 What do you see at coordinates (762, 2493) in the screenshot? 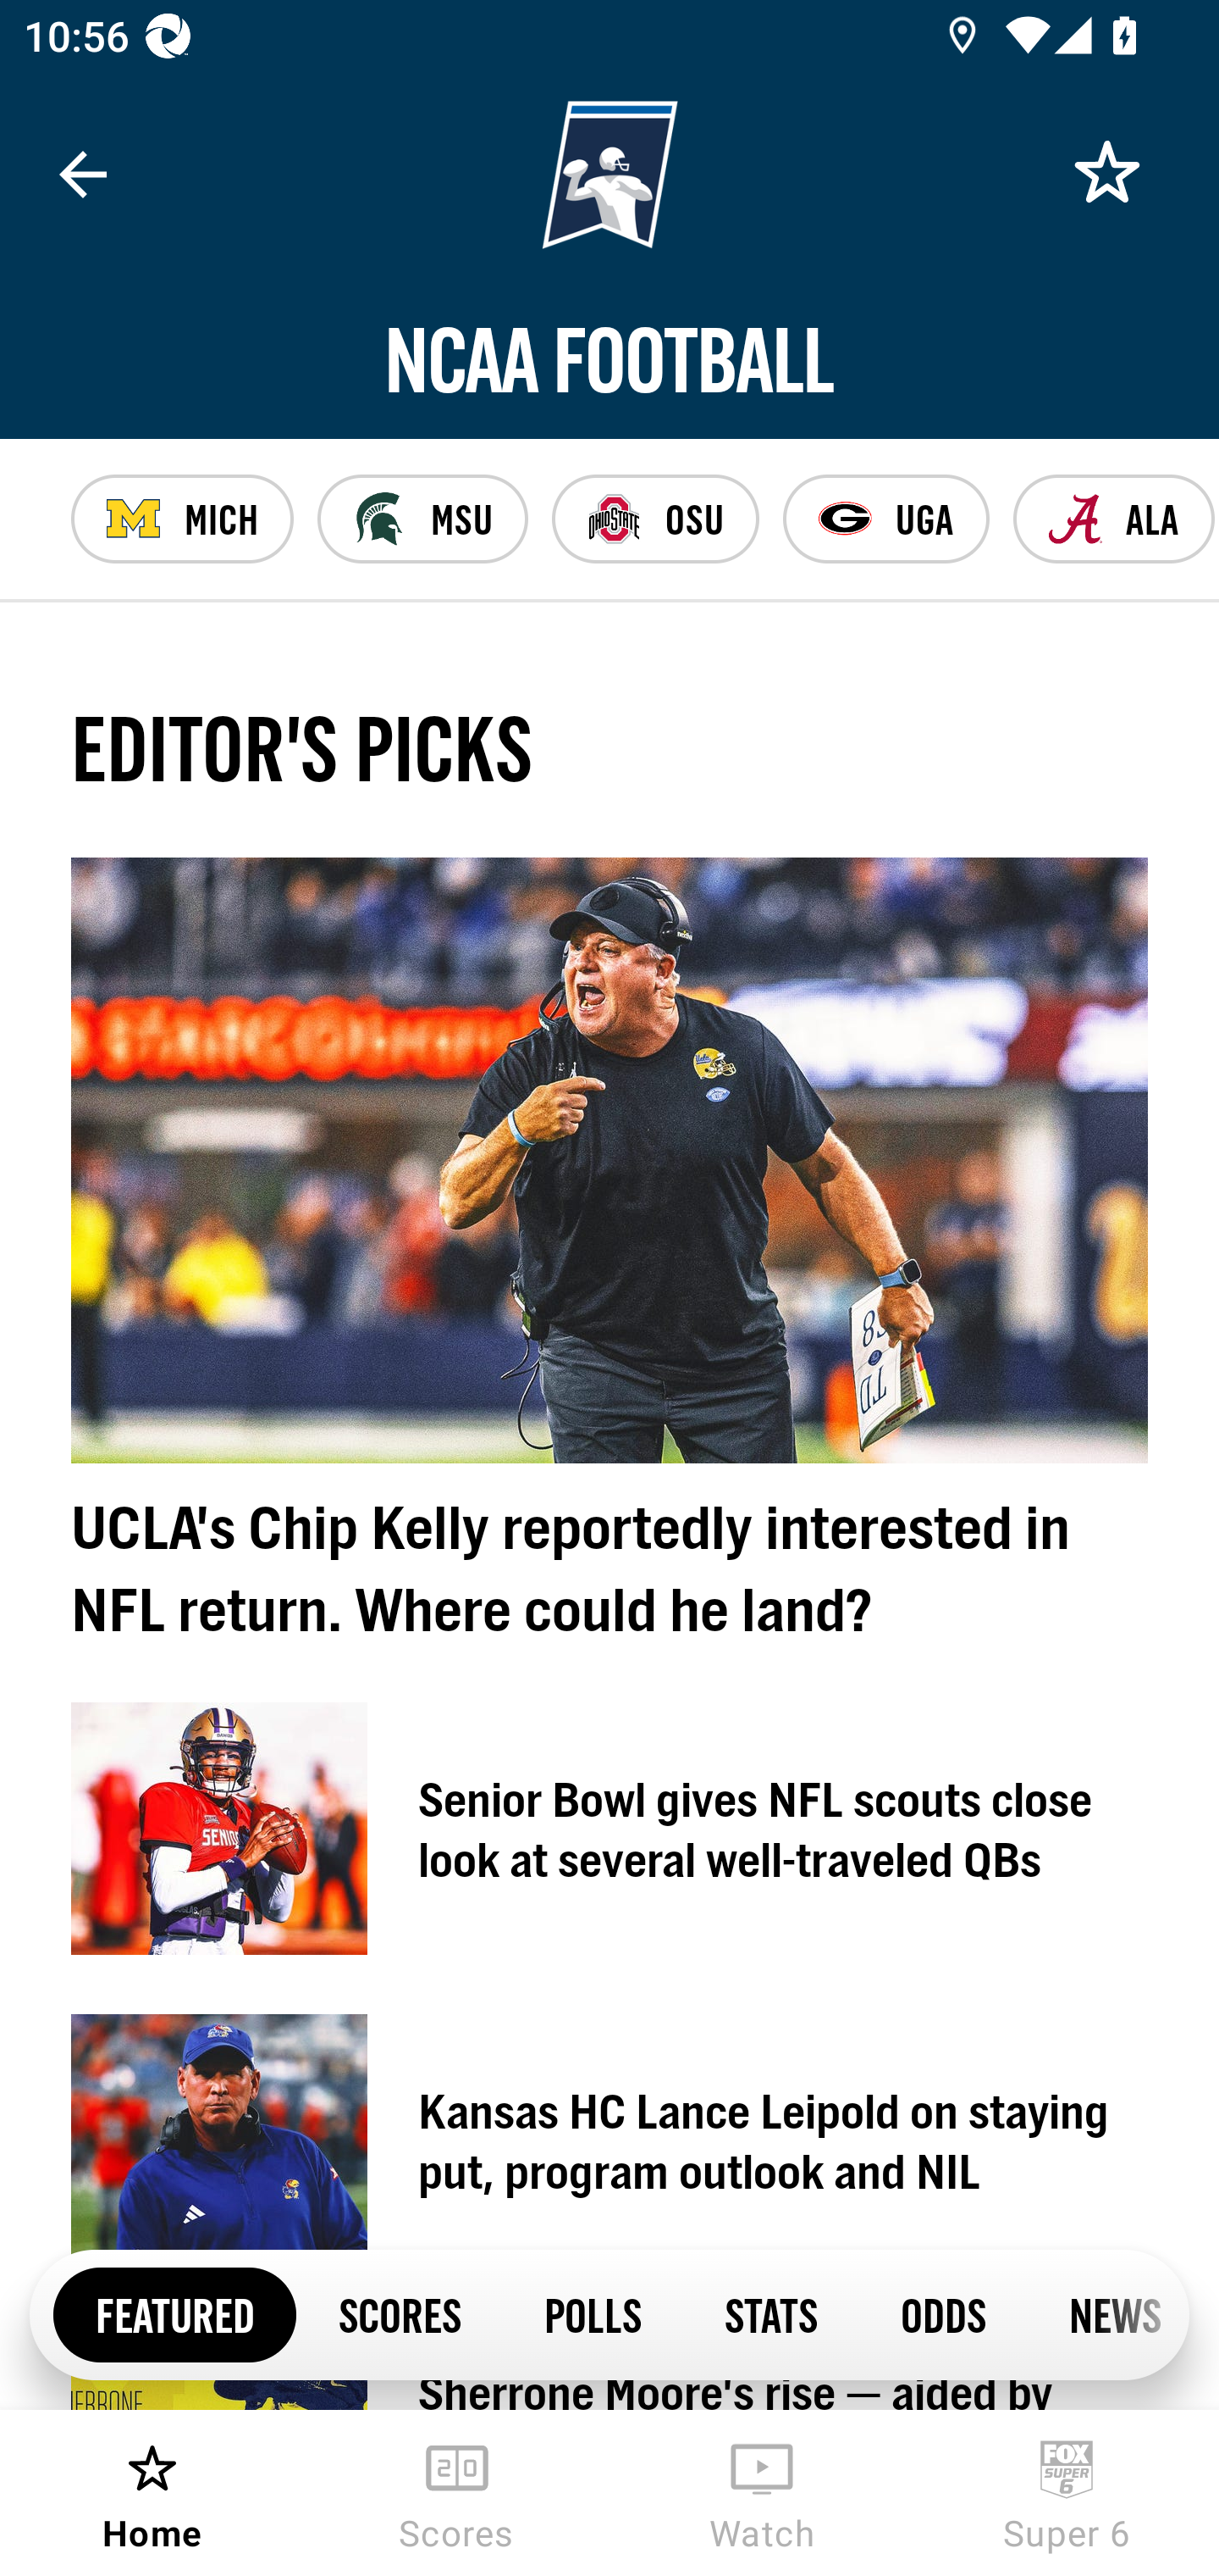
I see `Watch` at bounding box center [762, 2493].